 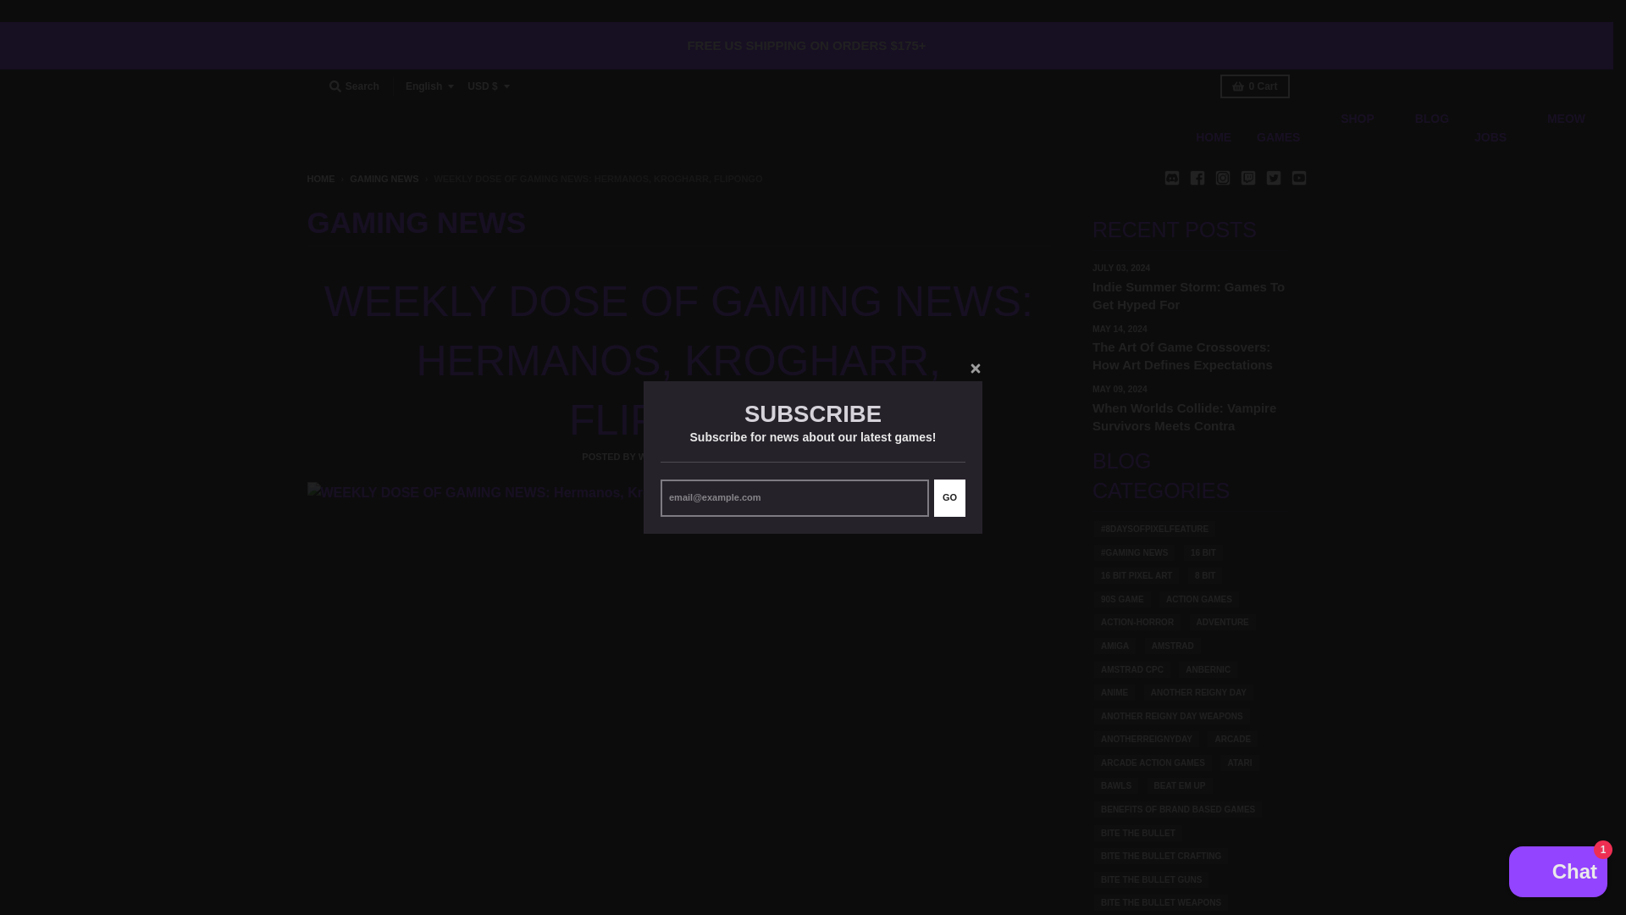 I want to click on GAMES, so click(x=1277, y=137).